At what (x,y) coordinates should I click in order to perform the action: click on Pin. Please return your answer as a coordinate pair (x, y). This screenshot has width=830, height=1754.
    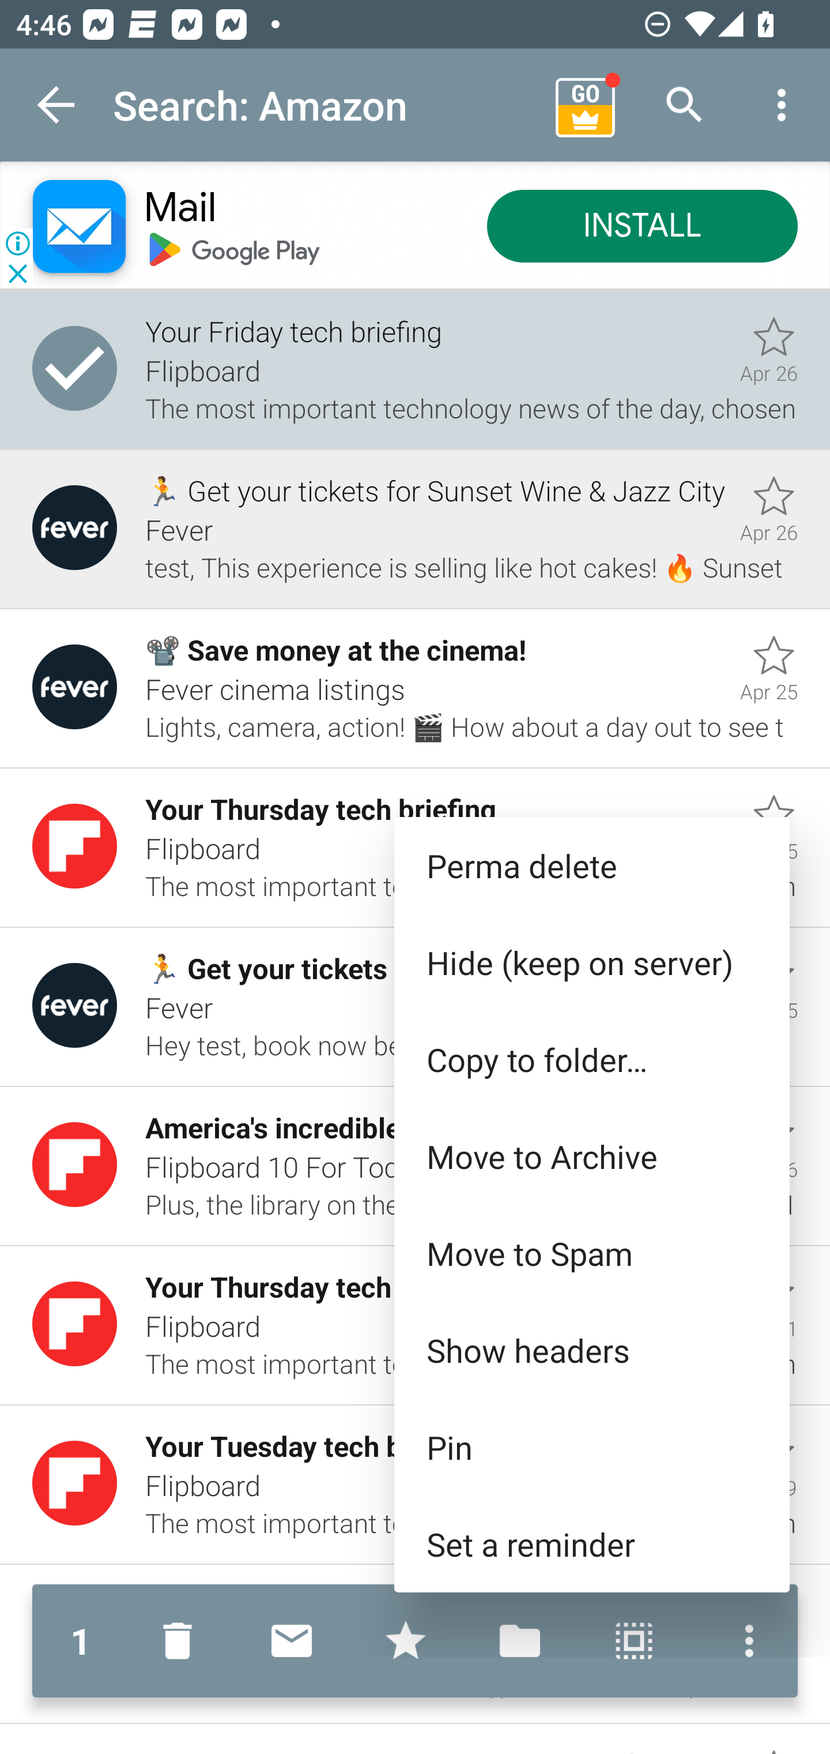
    Looking at the image, I should click on (591, 1447).